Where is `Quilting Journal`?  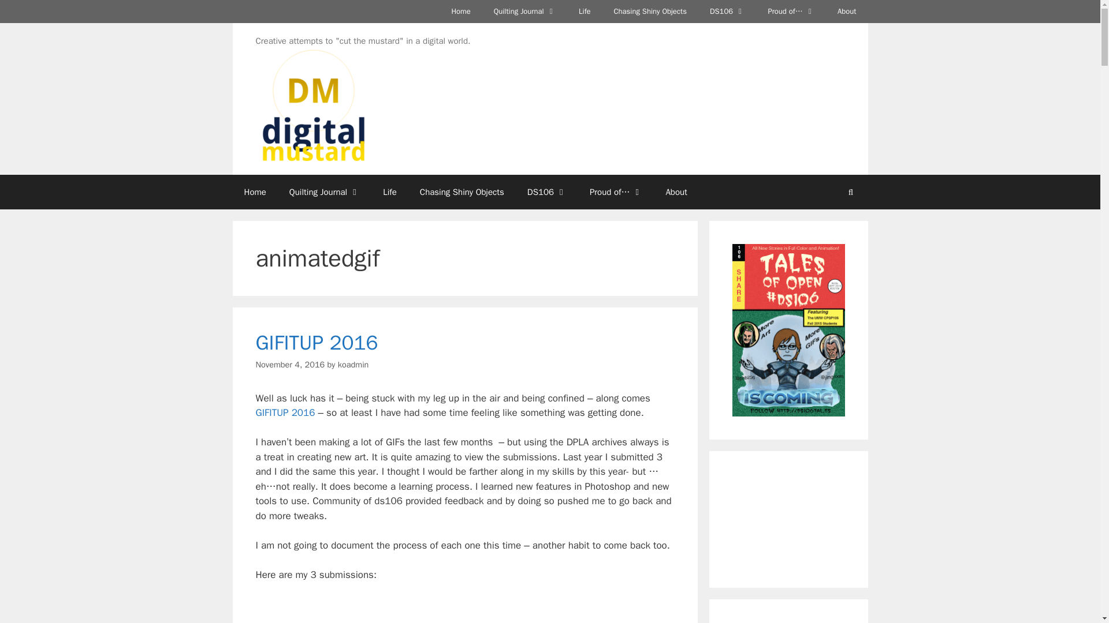 Quilting Journal is located at coordinates (325, 192).